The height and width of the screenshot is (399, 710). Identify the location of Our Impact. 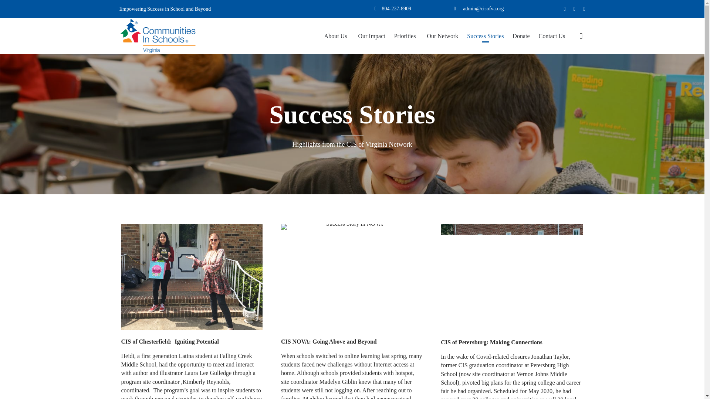
(371, 36).